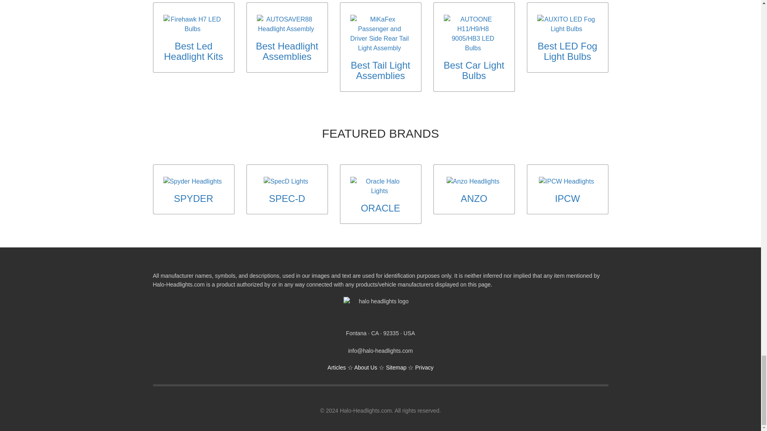 The width and height of the screenshot is (767, 431). What do you see at coordinates (566, 24) in the screenshot?
I see `AUXITO LED Fog Light Bulbs` at bounding box center [566, 24].